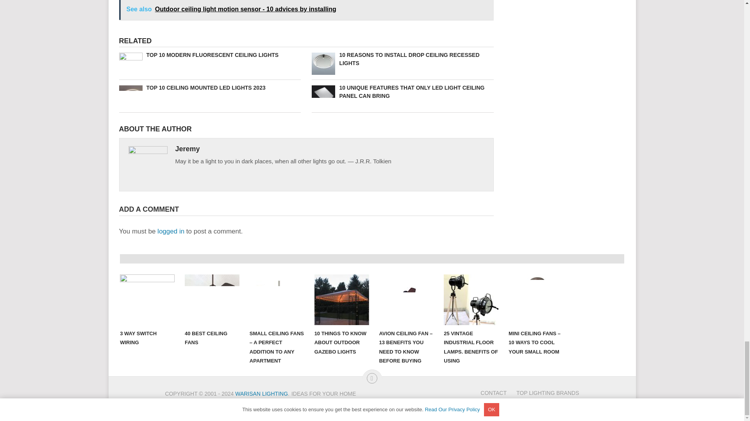 The width and height of the screenshot is (750, 421). I want to click on TOP 10 Modern fluorescent ceiling lights, so click(209, 55).